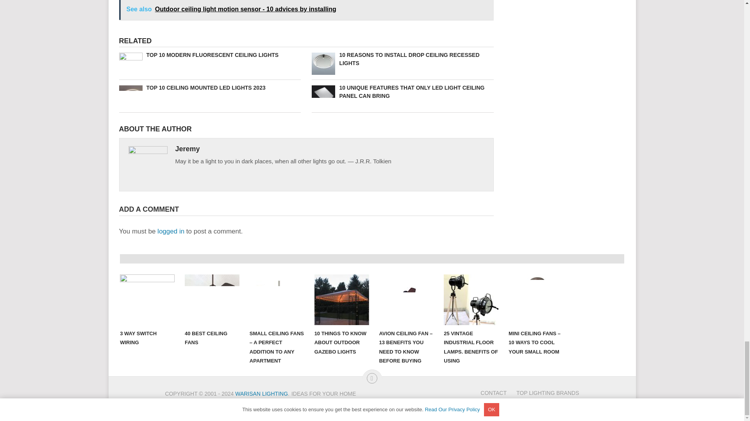 The width and height of the screenshot is (750, 421). I want to click on TOP 10 Modern fluorescent ceiling lights, so click(209, 55).